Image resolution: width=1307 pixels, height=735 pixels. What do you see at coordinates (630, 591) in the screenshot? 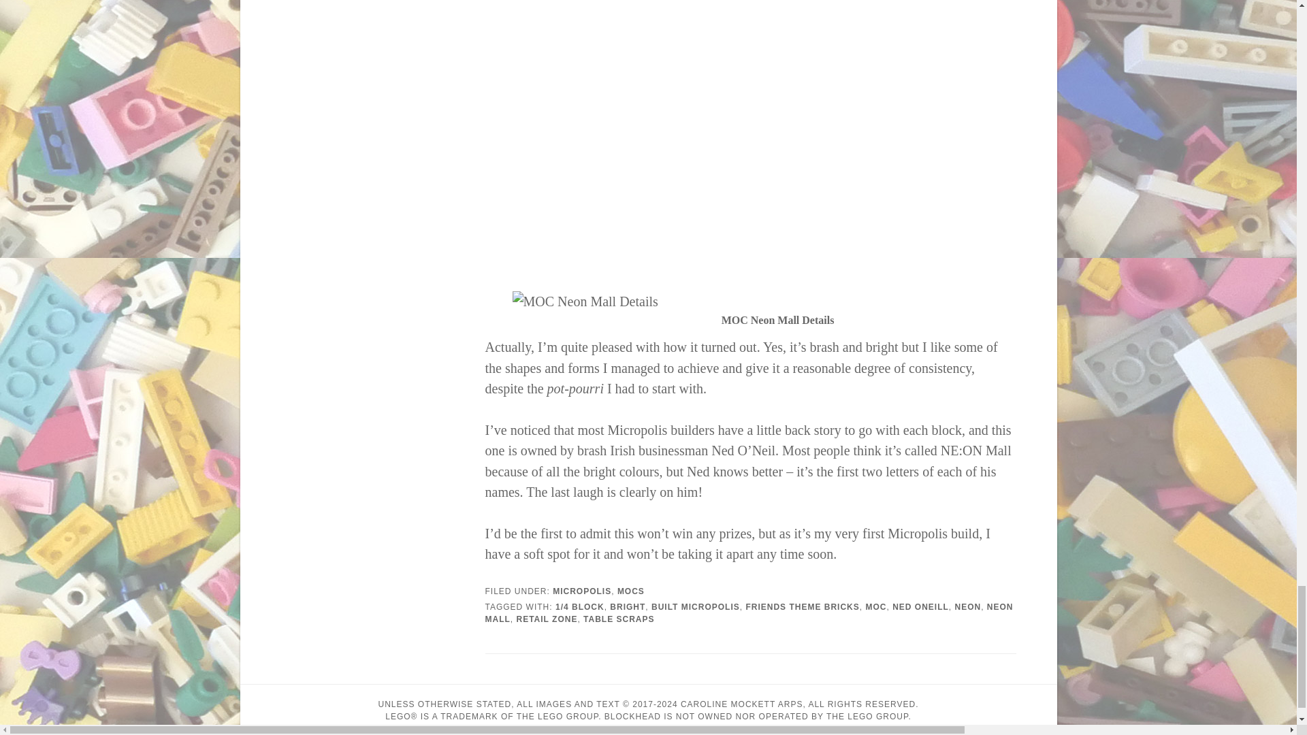
I see `MOCS` at bounding box center [630, 591].